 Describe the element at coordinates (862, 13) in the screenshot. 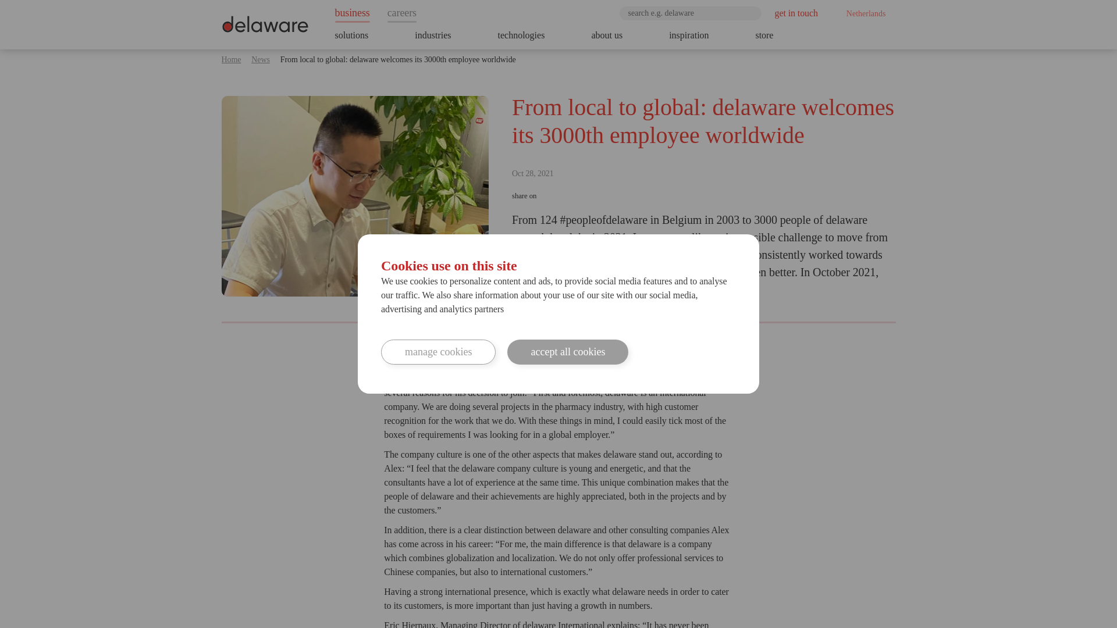

I see `Netherlands` at that location.